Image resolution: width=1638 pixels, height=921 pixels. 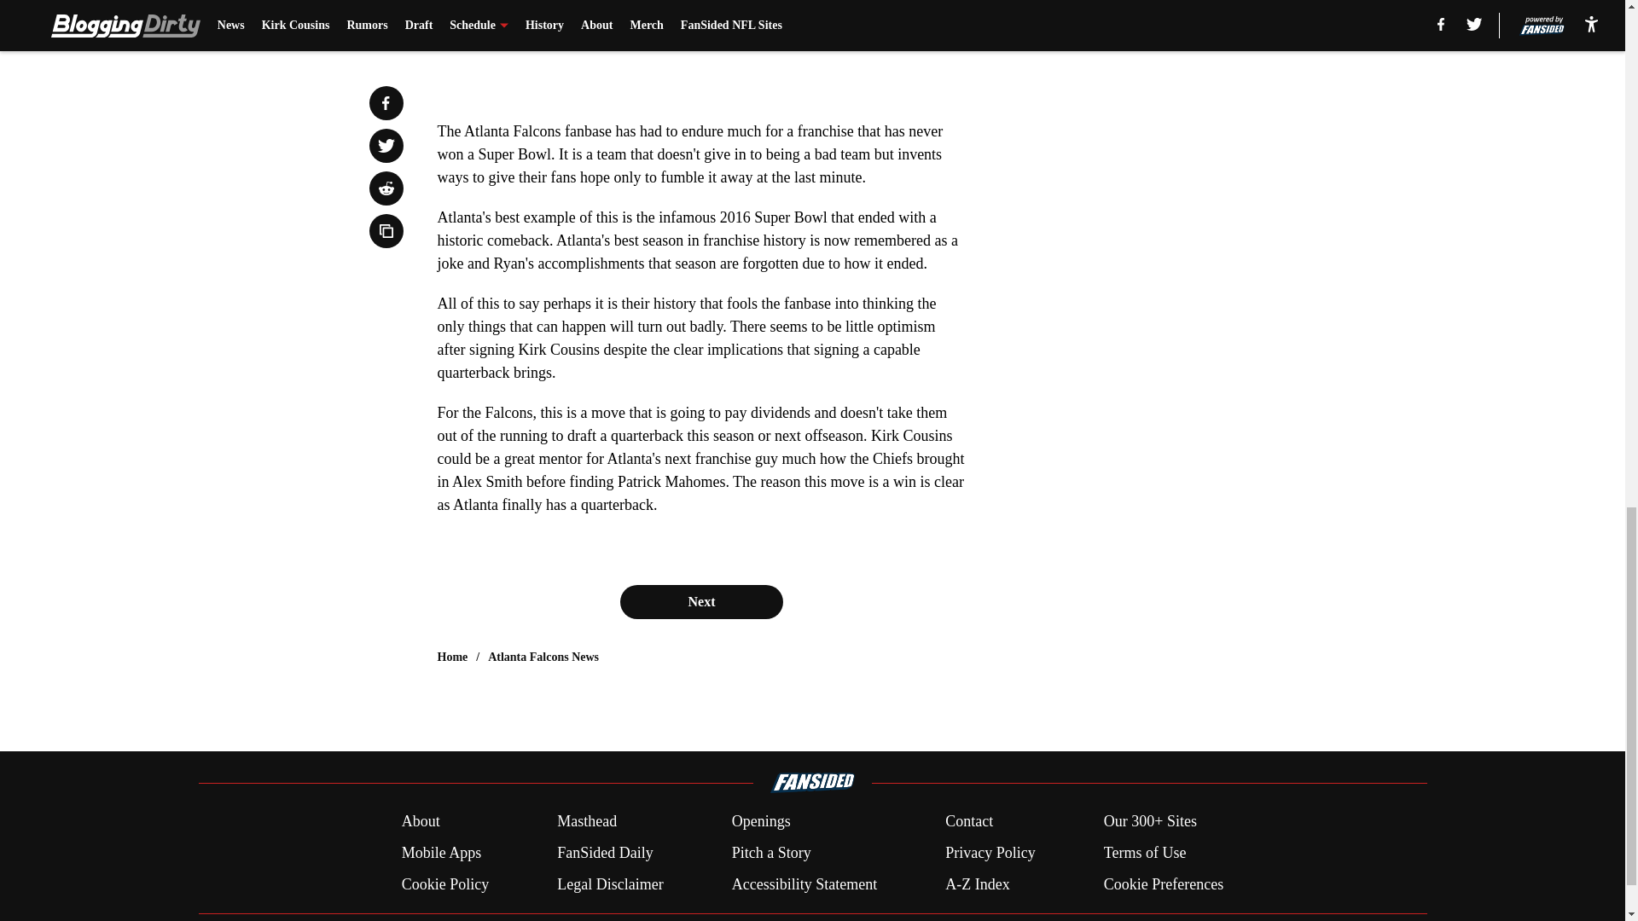 What do you see at coordinates (700, 601) in the screenshot?
I see `Next` at bounding box center [700, 601].